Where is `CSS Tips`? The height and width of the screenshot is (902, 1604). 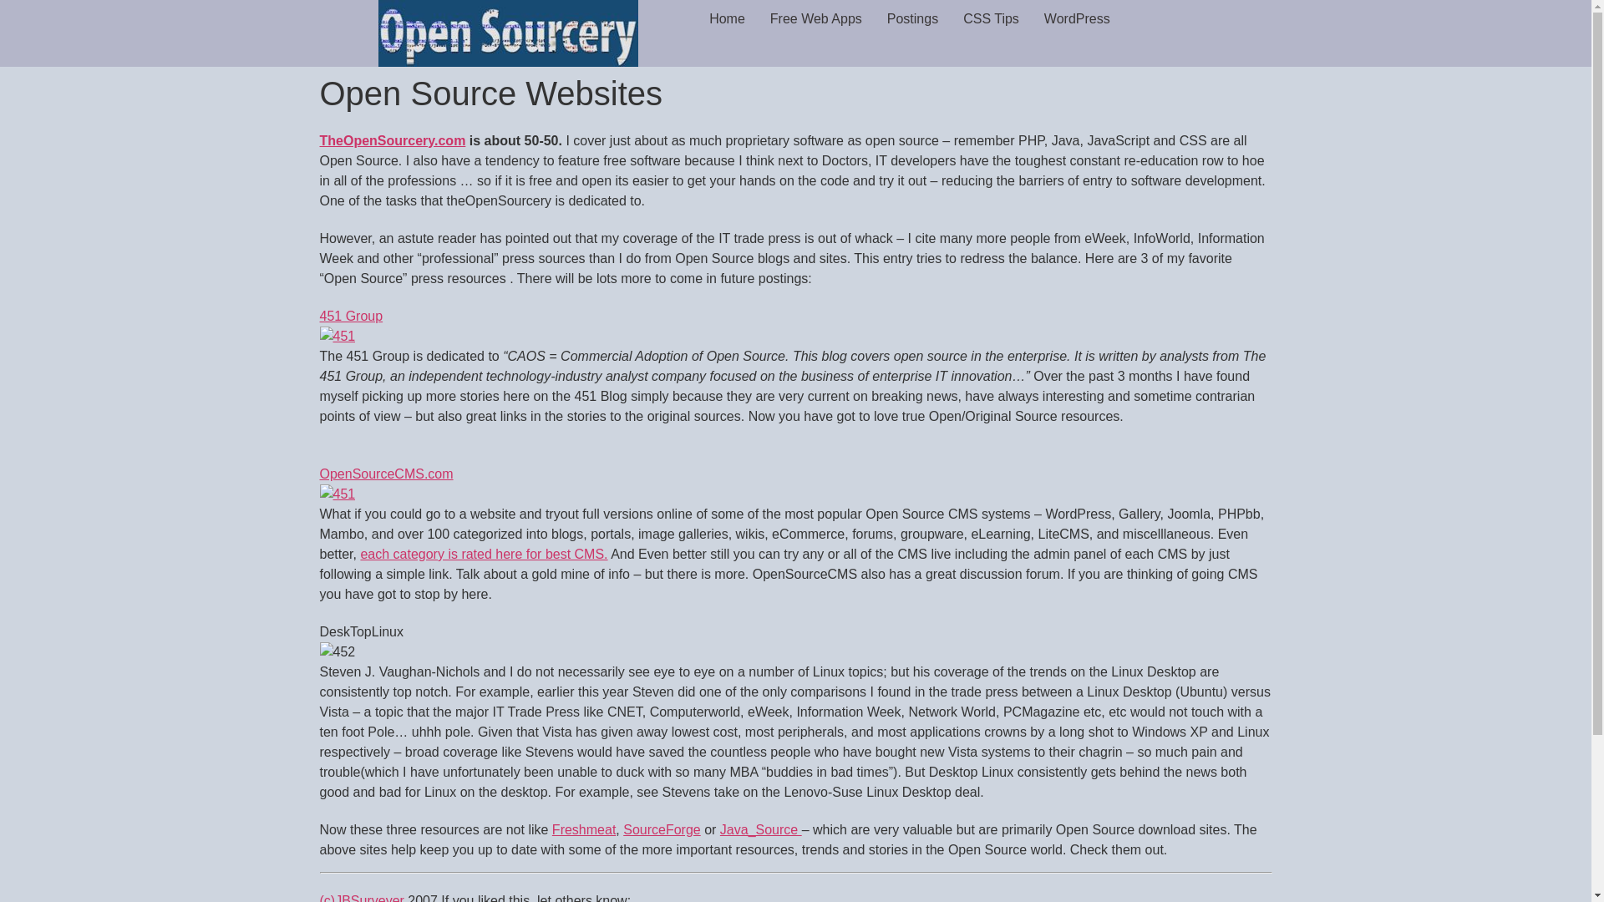
CSS Tips is located at coordinates (991, 19).